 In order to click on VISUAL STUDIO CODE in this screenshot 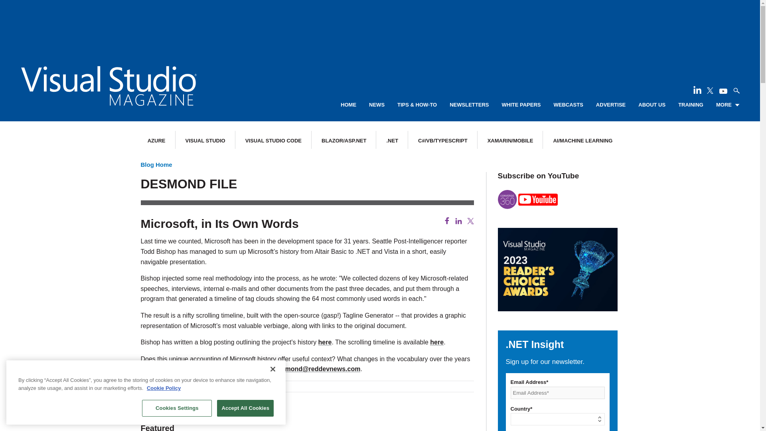, I will do `click(273, 140)`.